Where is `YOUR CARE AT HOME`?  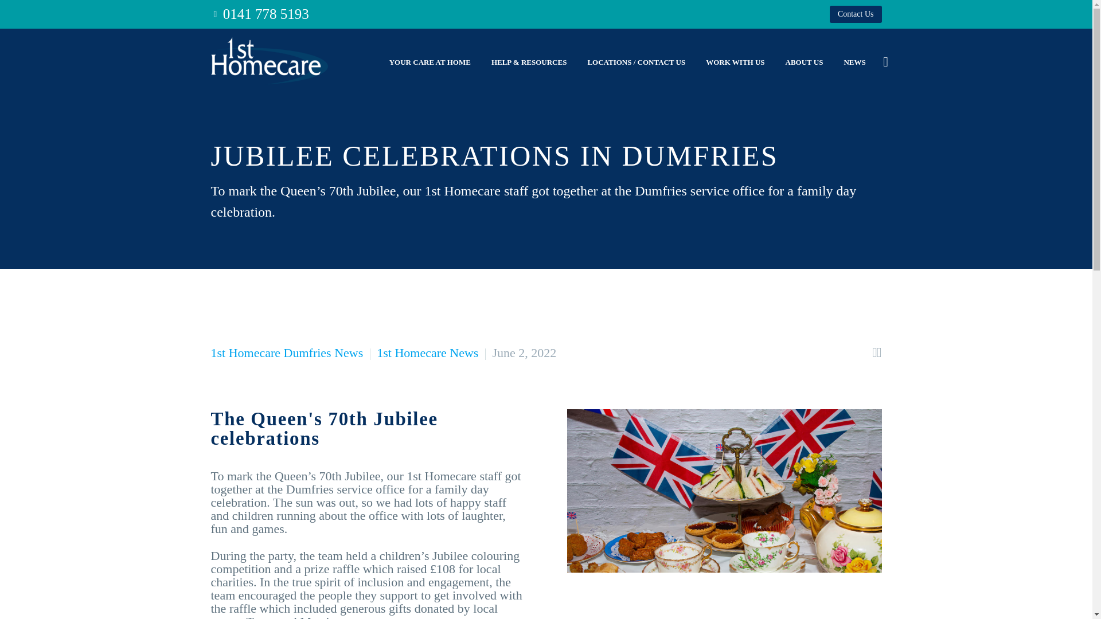
YOUR CARE AT HOME is located at coordinates (430, 62).